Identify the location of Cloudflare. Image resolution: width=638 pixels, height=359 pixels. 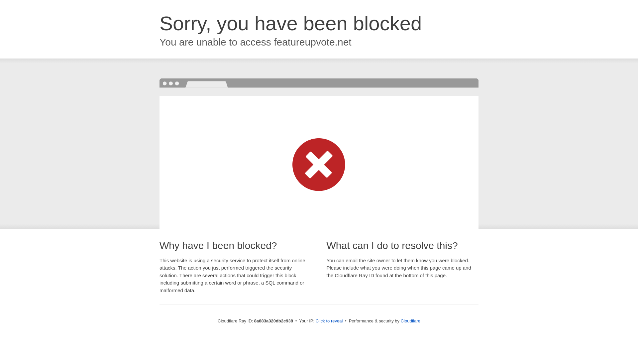
(410, 321).